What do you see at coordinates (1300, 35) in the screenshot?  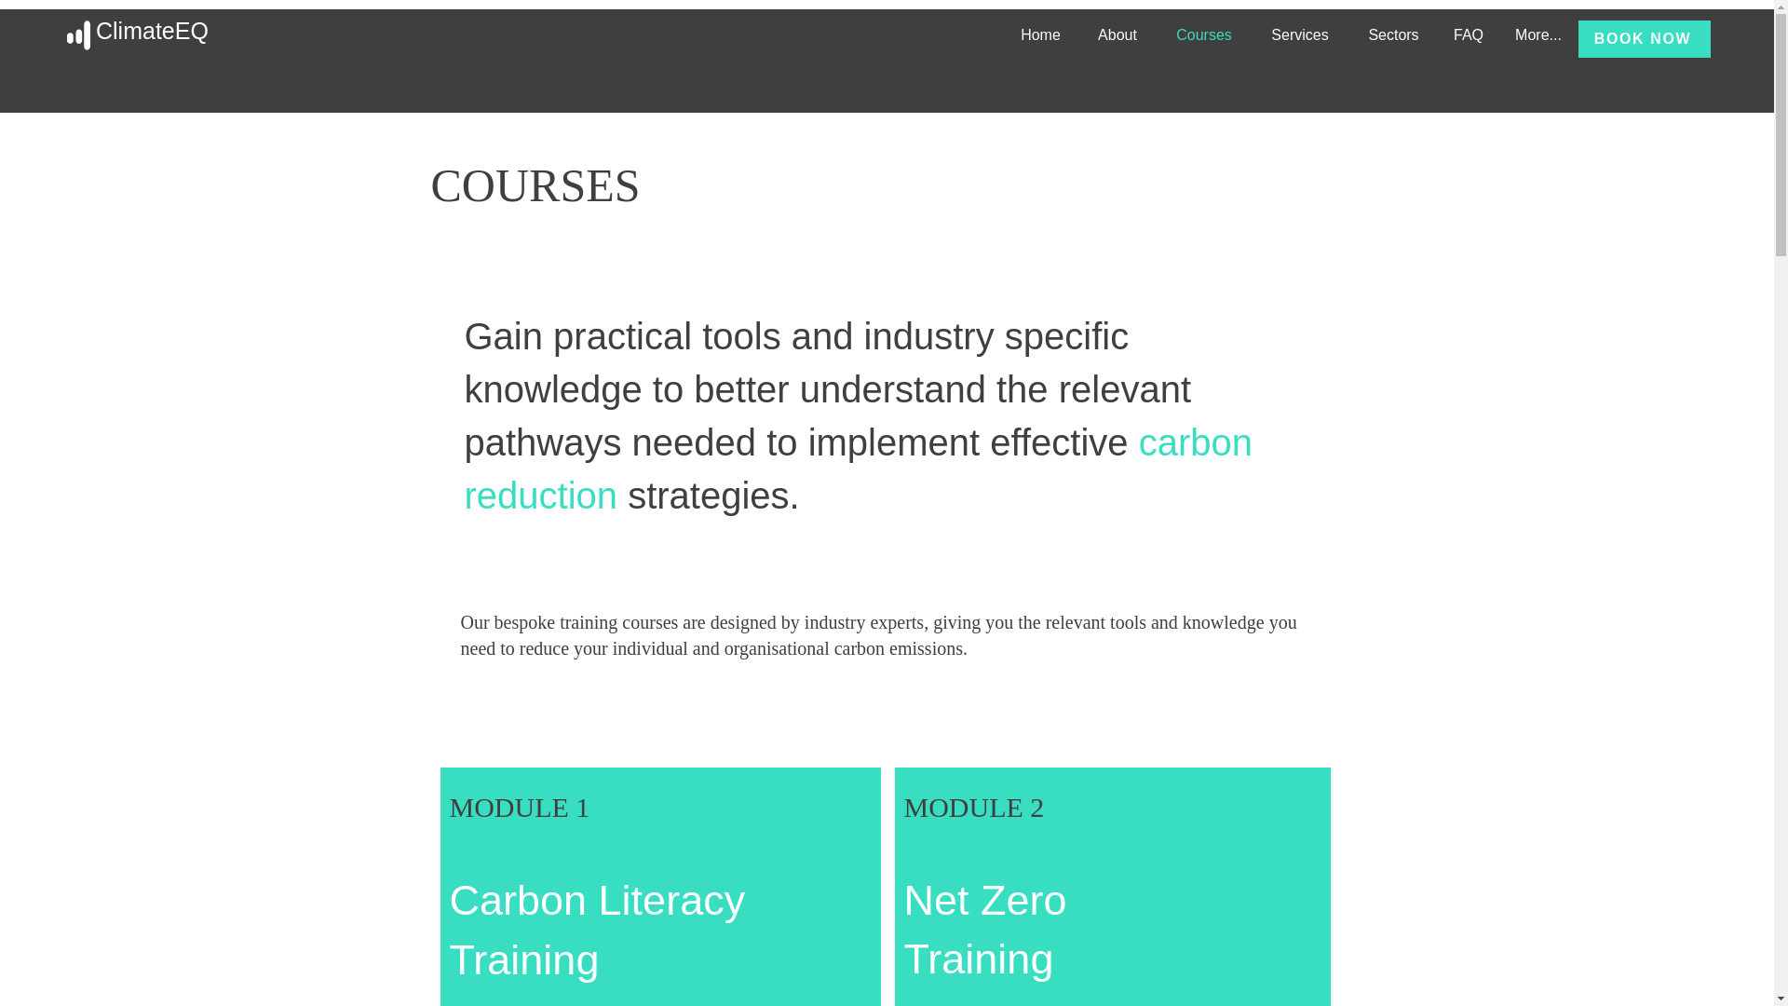 I see `Services` at bounding box center [1300, 35].